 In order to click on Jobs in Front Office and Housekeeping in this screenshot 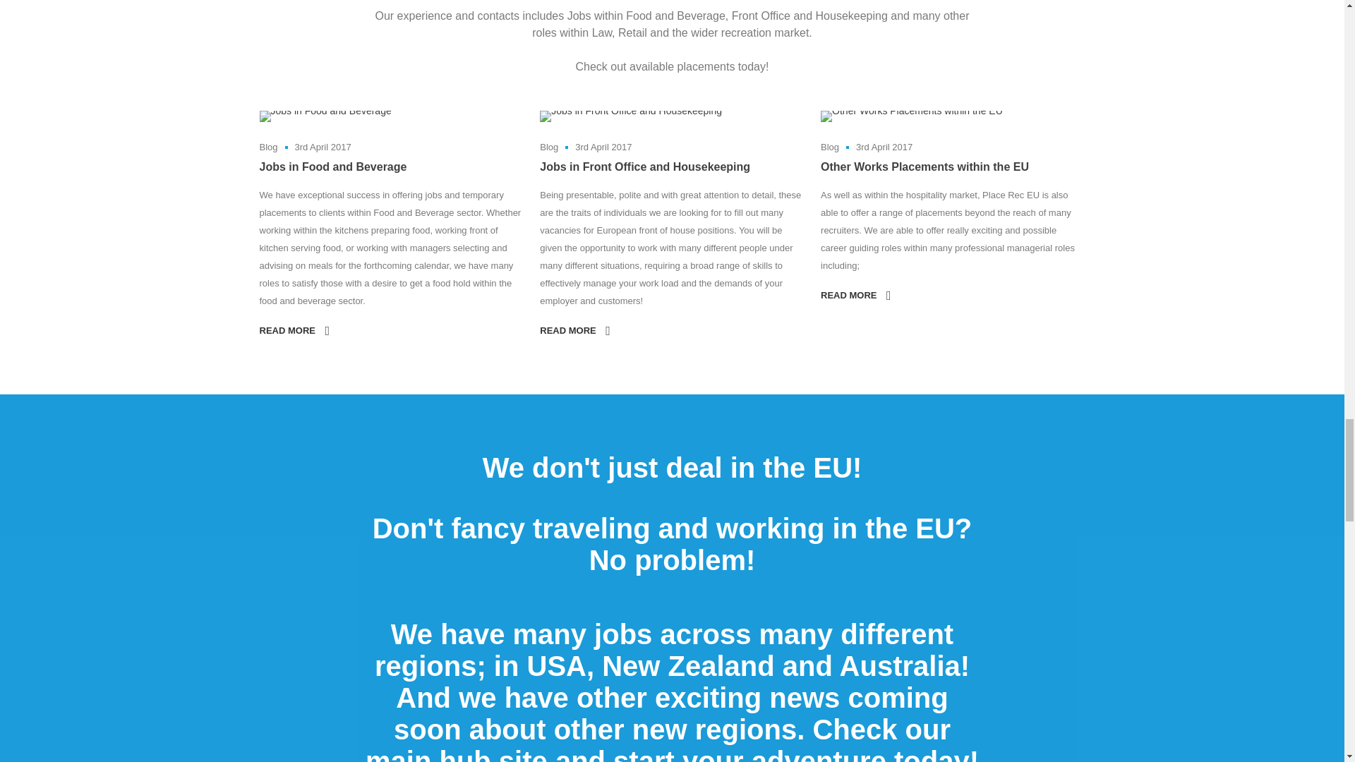, I will do `click(631, 116)`.